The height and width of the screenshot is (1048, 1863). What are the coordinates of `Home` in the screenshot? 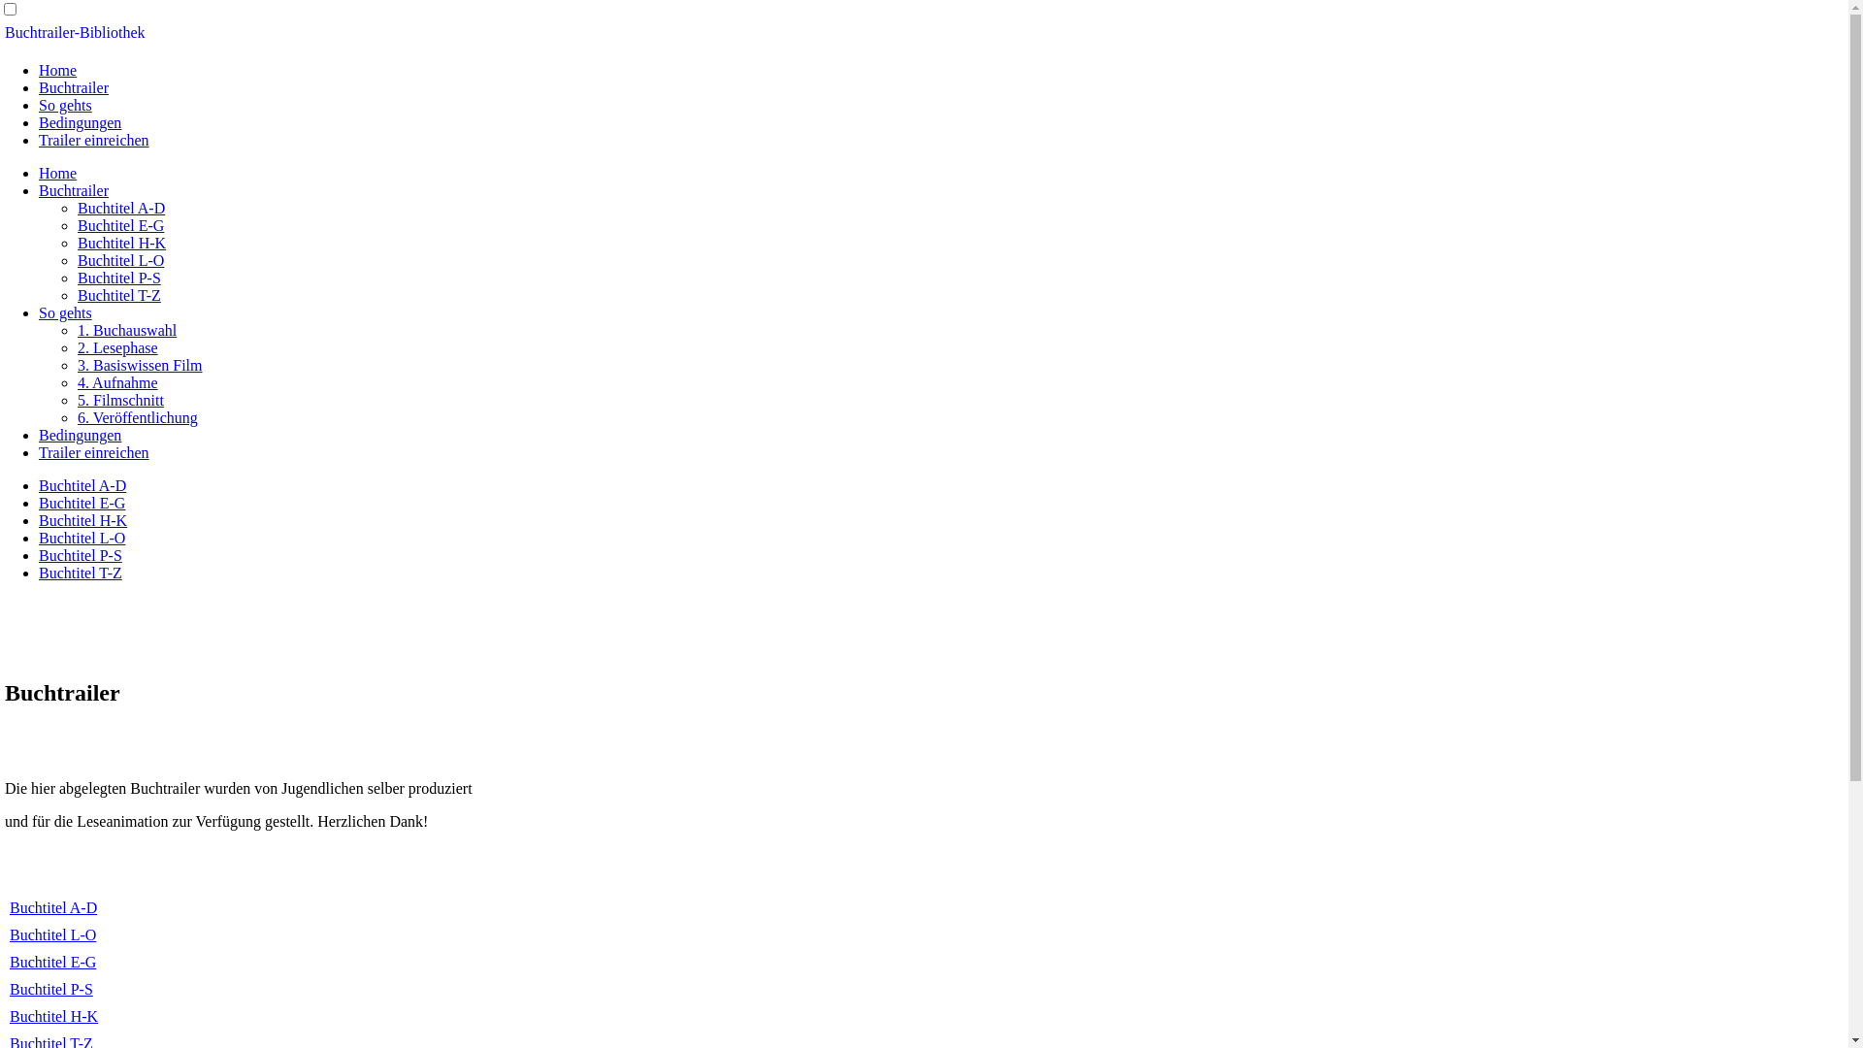 It's located at (58, 173).